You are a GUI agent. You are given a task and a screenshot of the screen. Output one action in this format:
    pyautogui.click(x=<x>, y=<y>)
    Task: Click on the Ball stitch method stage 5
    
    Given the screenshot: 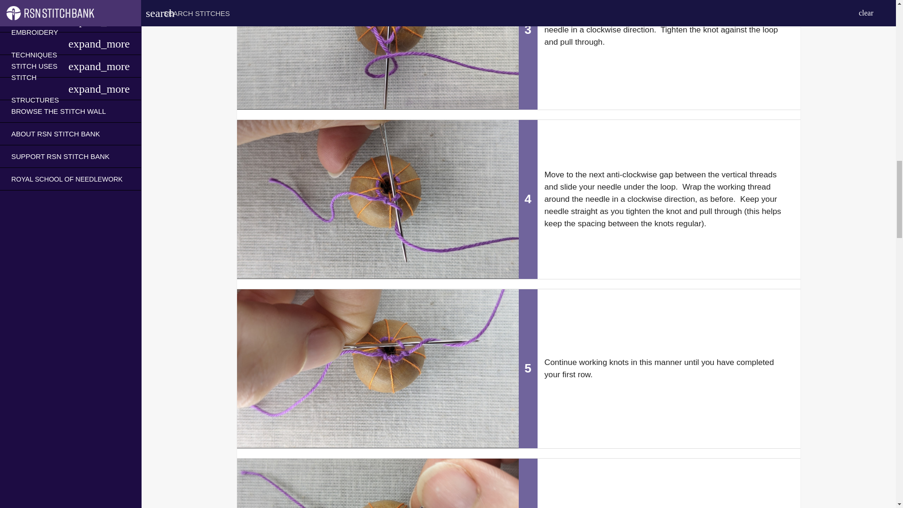 What is the action you would take?
    pyautogui.click(x=377, y=368)
    